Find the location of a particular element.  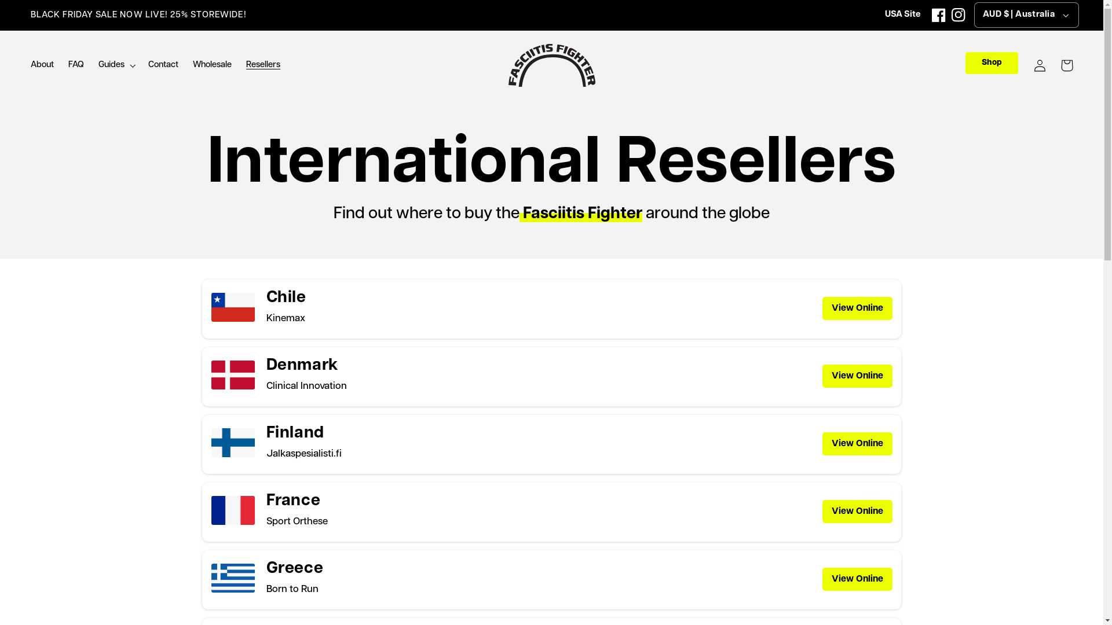

FAQ is located at coordinates (76, 65).